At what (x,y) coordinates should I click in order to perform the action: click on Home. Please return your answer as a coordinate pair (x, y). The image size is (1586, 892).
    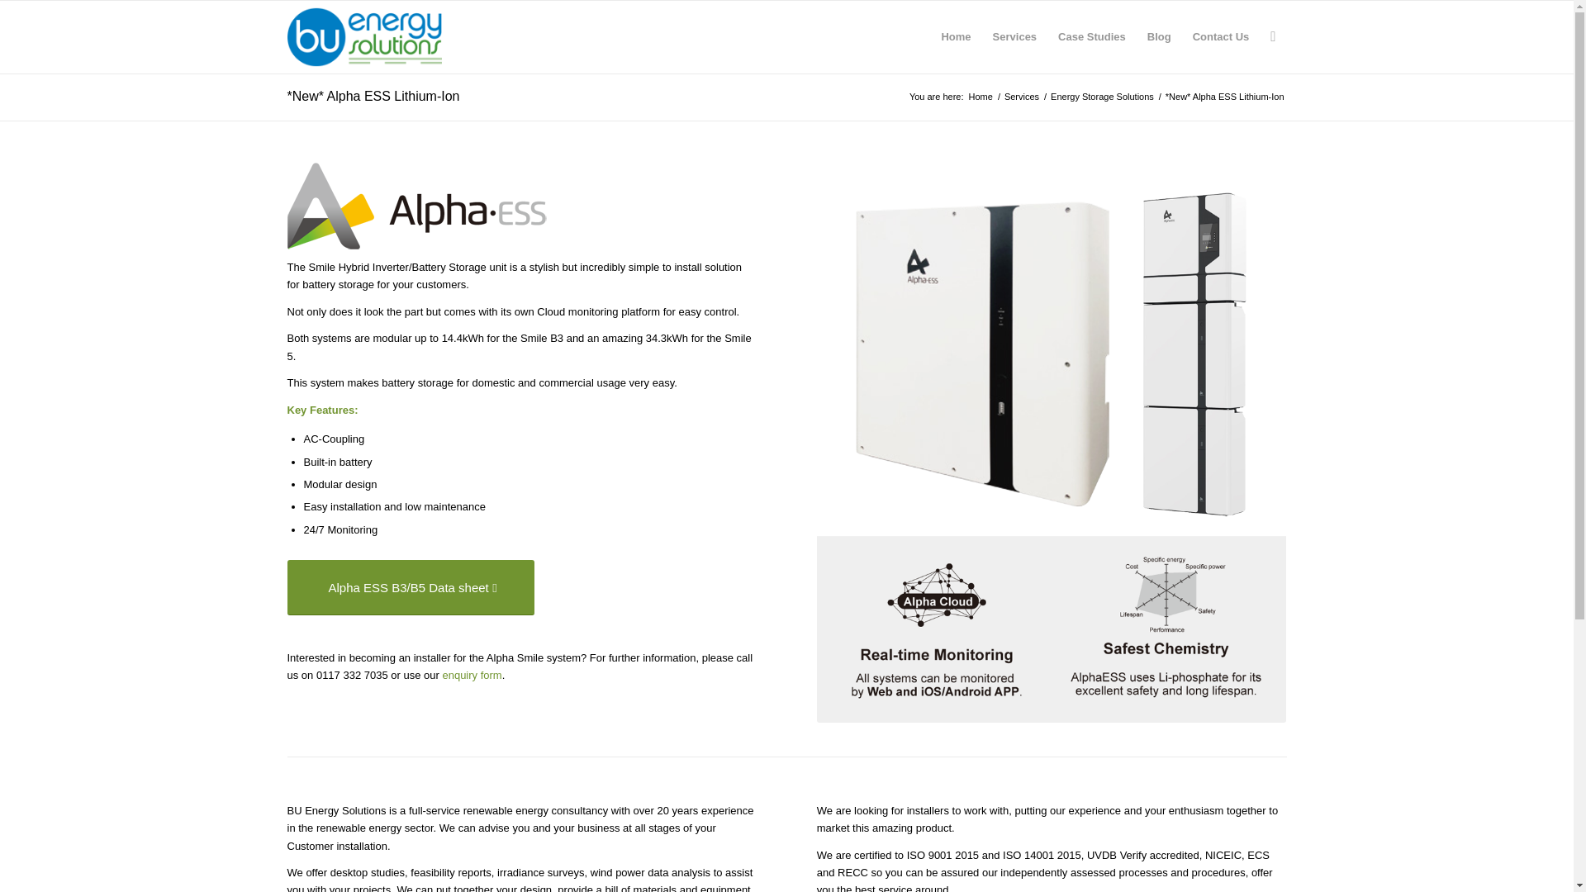
    Looking at the image, I should click on (981, 97).